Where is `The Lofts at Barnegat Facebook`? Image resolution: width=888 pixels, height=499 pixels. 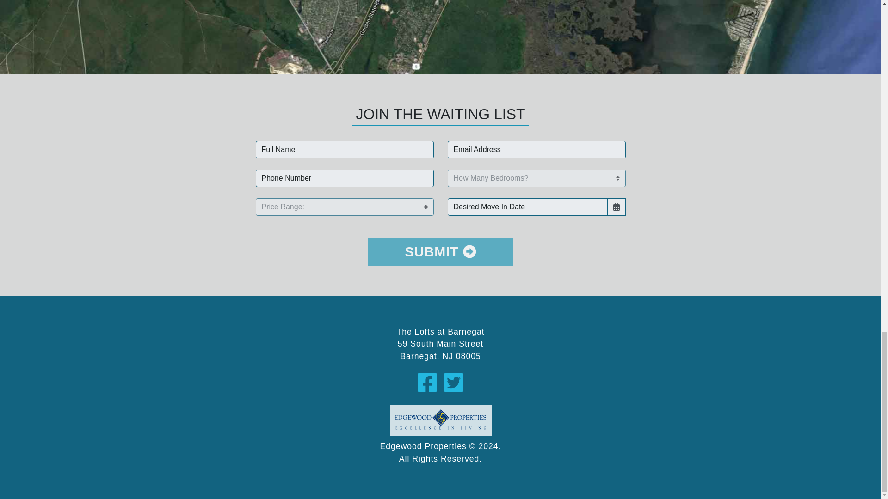
The Lofts at Barnegat Facebook is located at coordinates (430, 383).